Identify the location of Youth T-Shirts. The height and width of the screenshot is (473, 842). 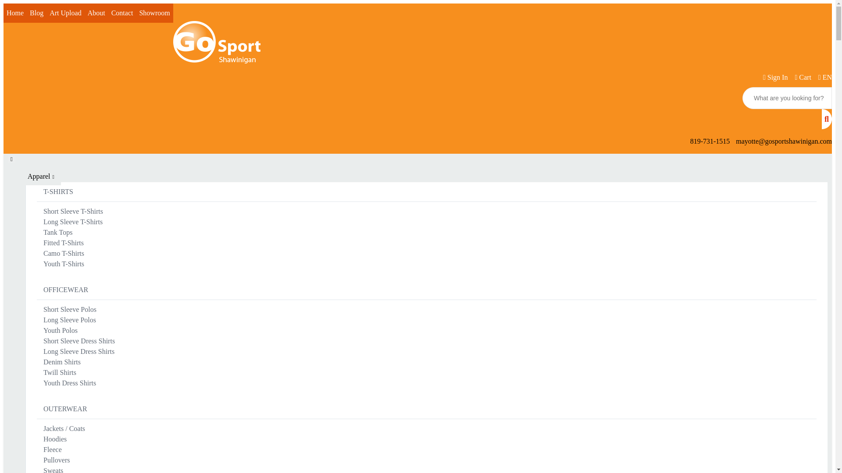
(64, 264).